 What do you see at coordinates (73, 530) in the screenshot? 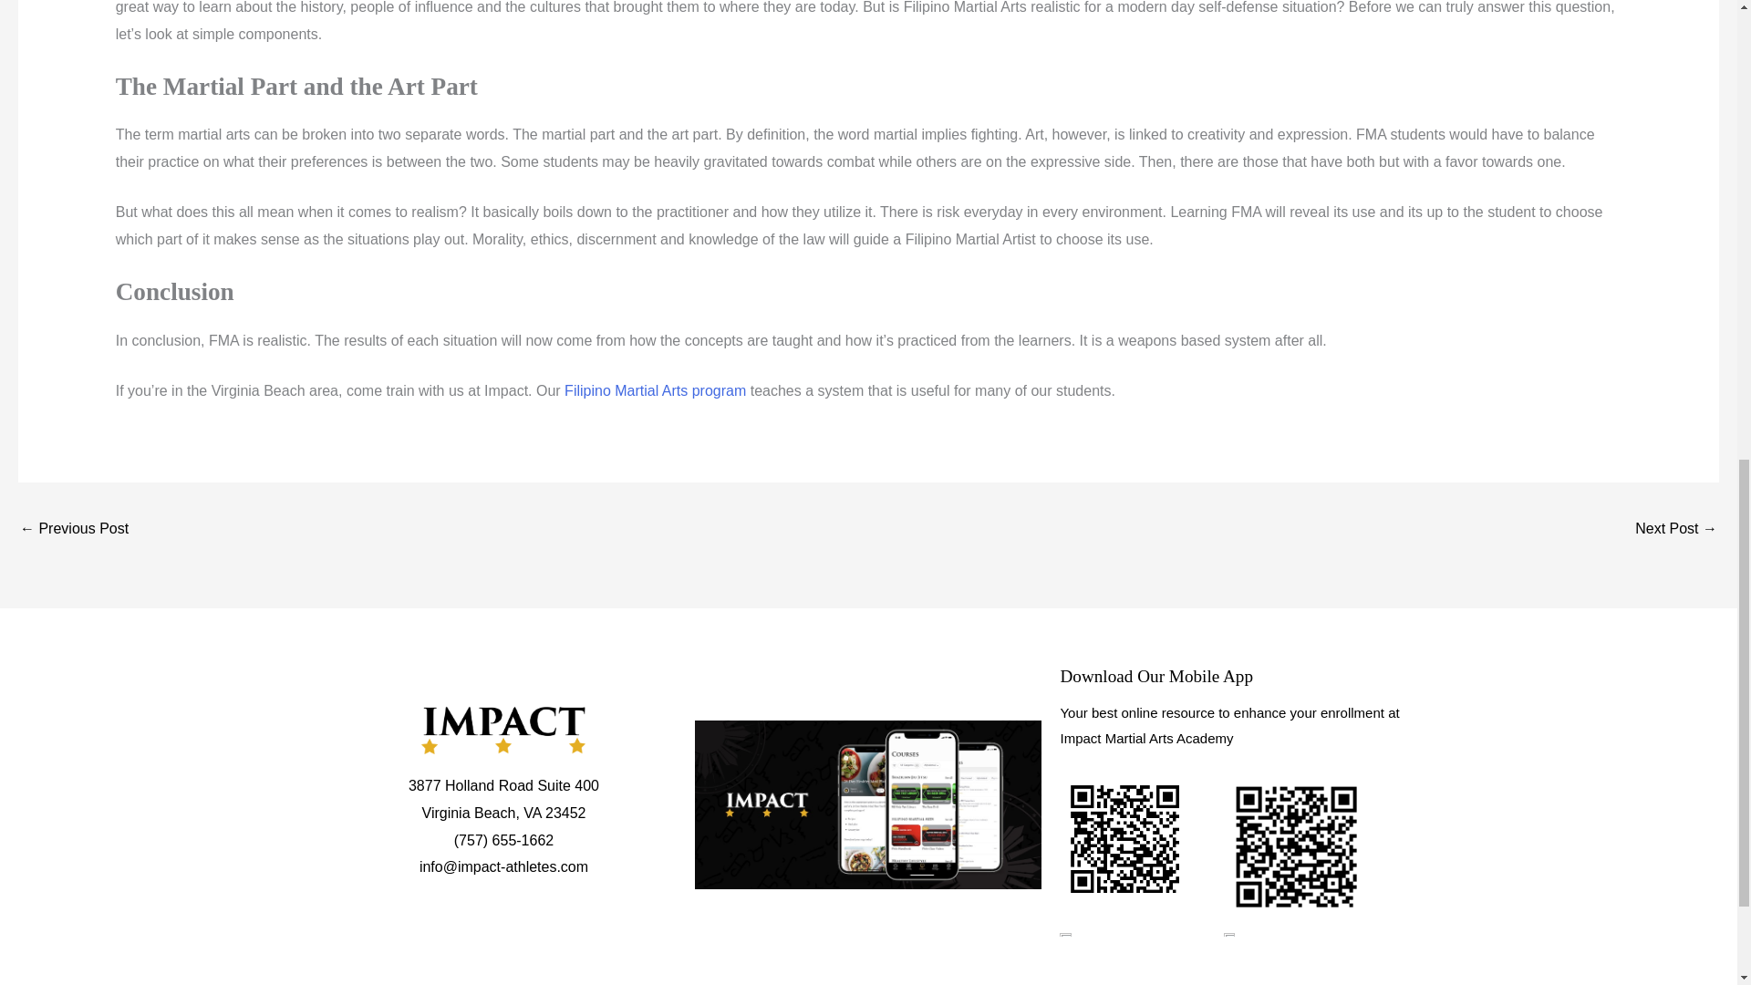
I see `Is Training BJJ Twice a Week Enough?` at bounding box center [73, 530].